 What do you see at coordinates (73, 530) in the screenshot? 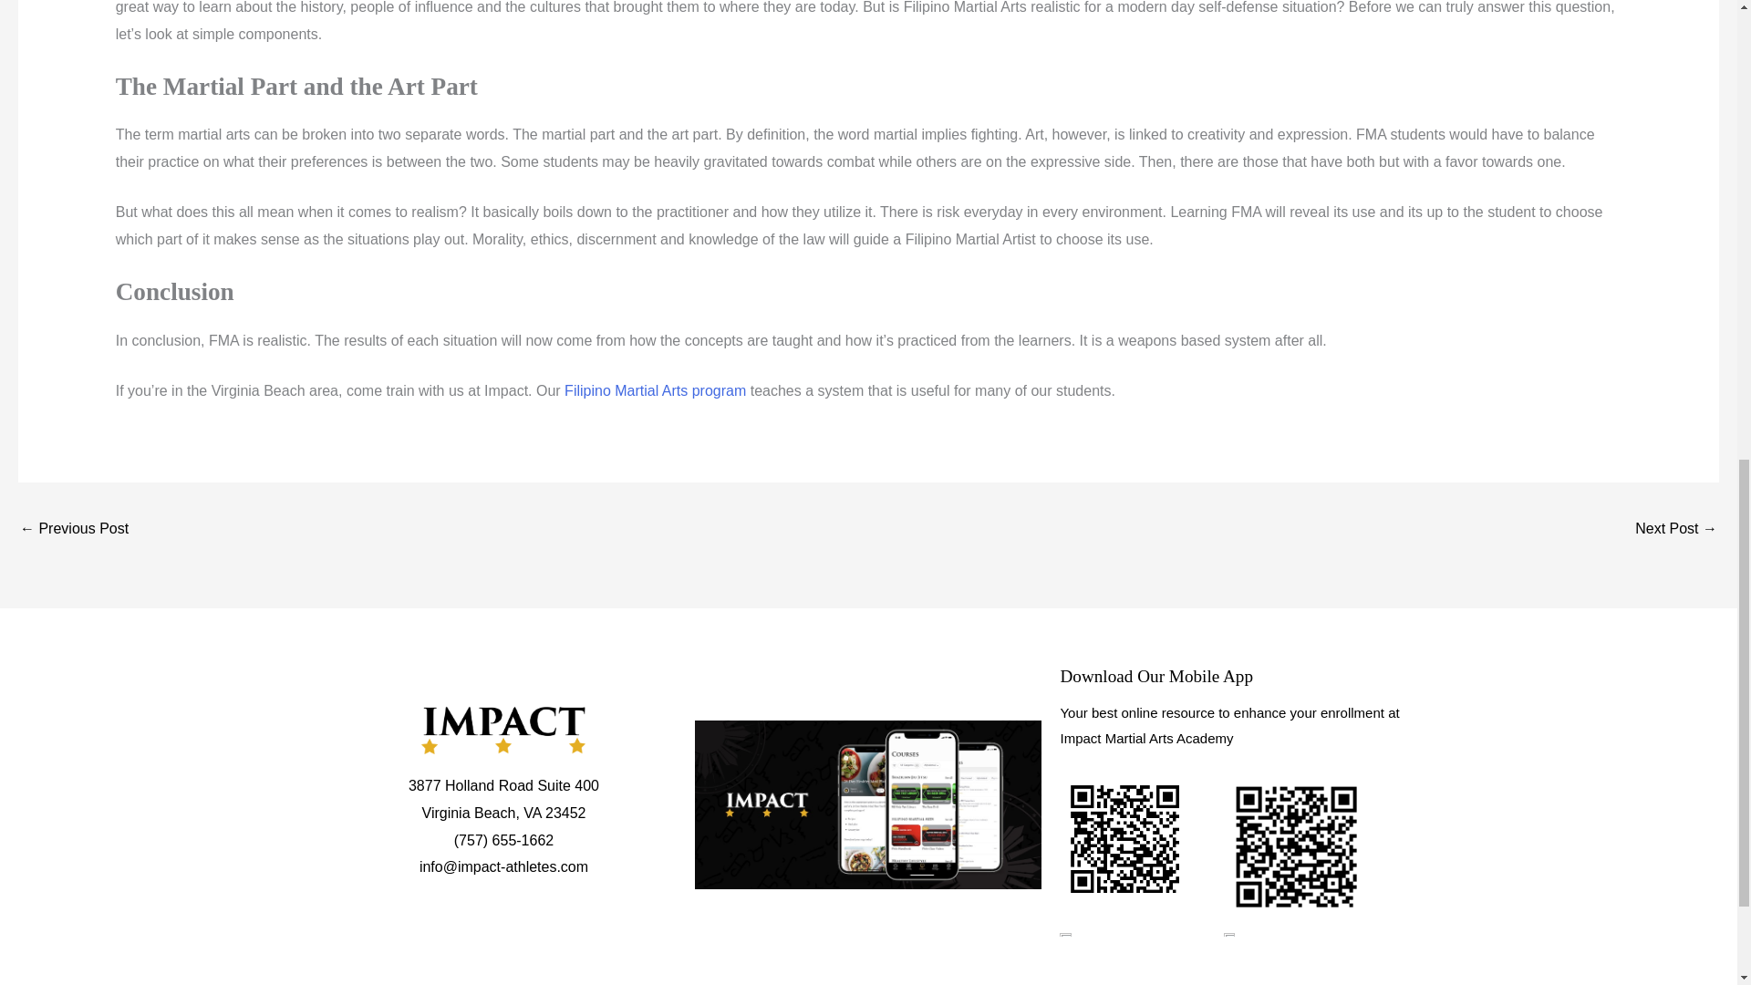
I see `Is Training BJJ Twice a Week Enough?` at bounding box center [73, 530].